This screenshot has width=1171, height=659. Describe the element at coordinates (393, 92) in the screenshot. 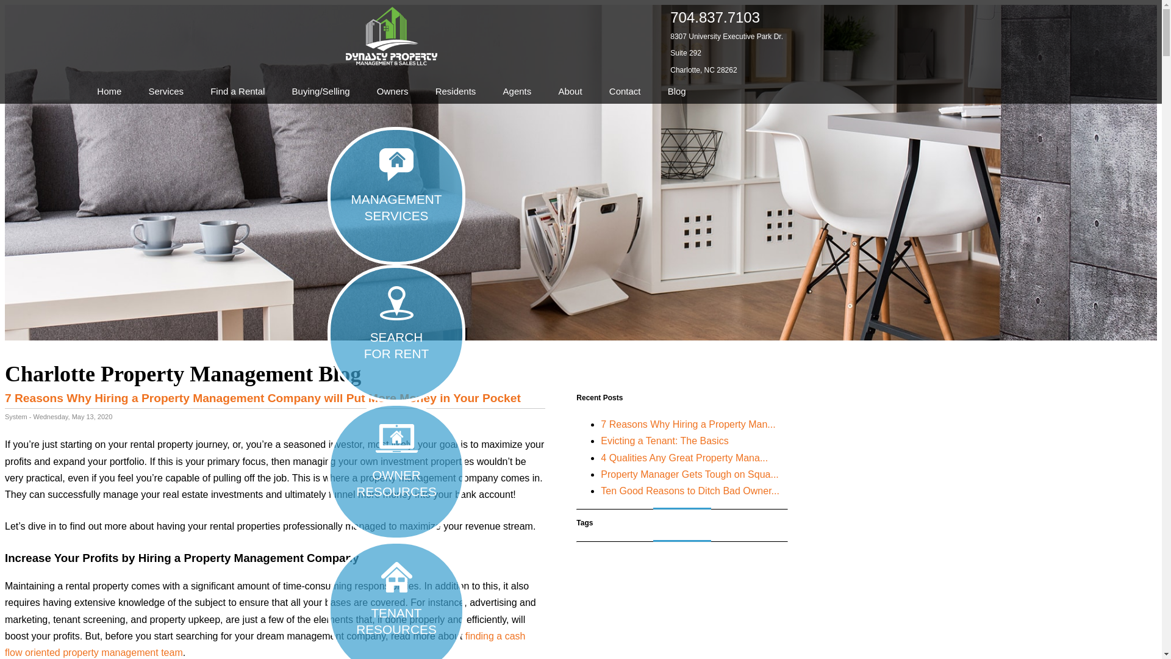

I see `Owners` at that location.